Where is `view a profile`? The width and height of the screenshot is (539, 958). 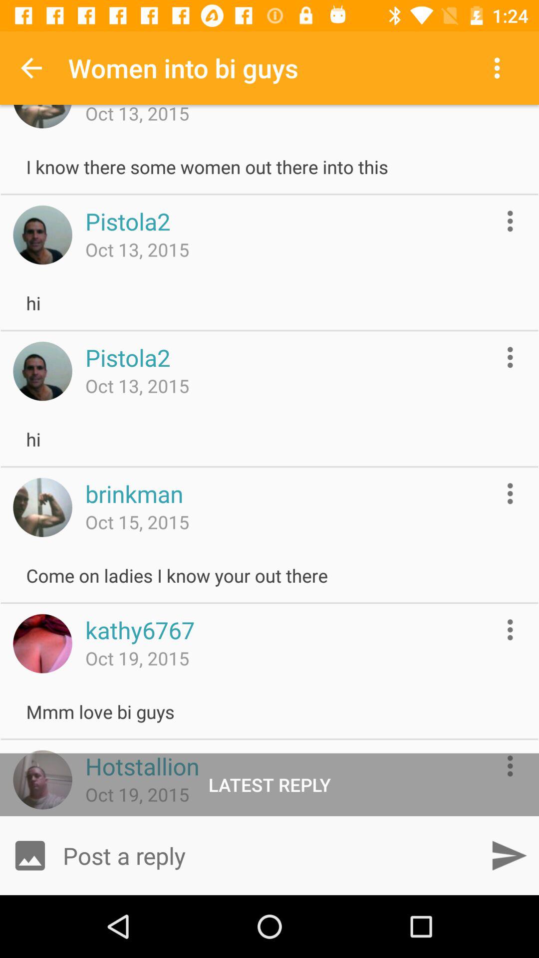
view a profile is located at coordinates (42, 507).